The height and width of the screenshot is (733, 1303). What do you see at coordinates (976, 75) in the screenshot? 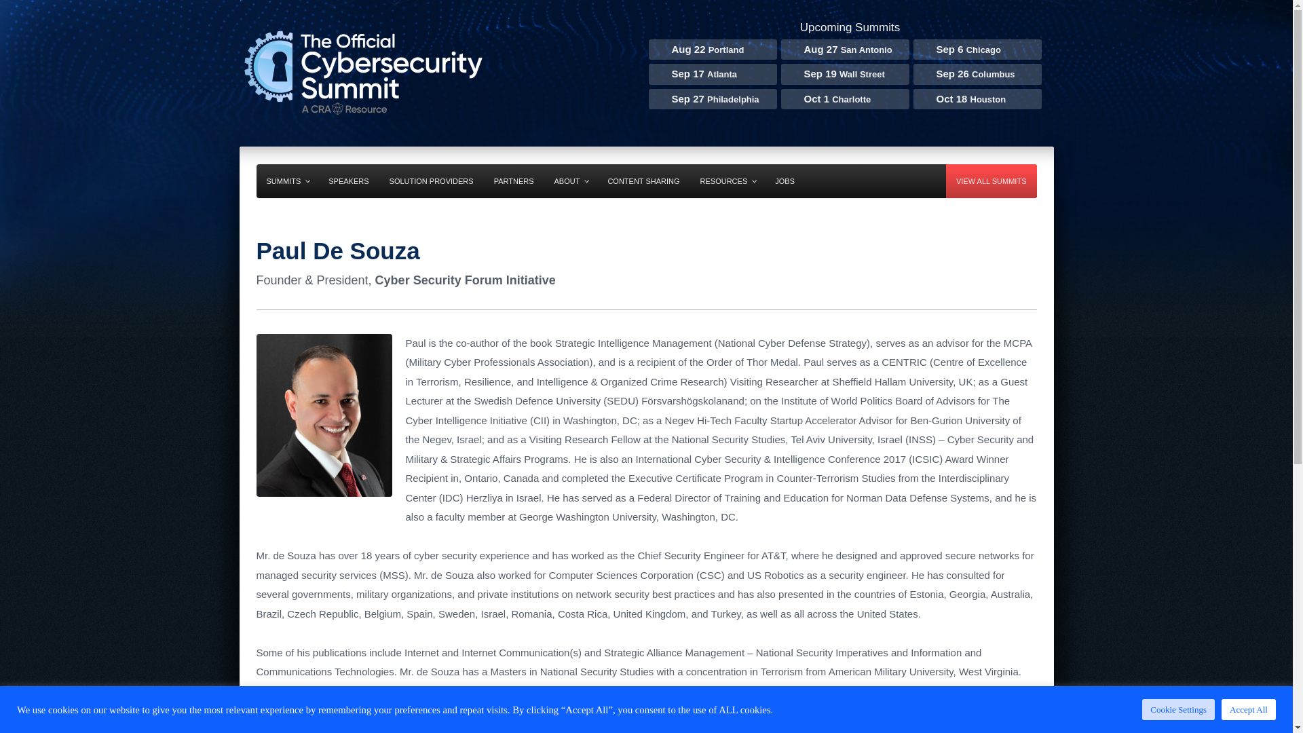
I see `Sep 26 Columbus` at bounding box center [976, 75].